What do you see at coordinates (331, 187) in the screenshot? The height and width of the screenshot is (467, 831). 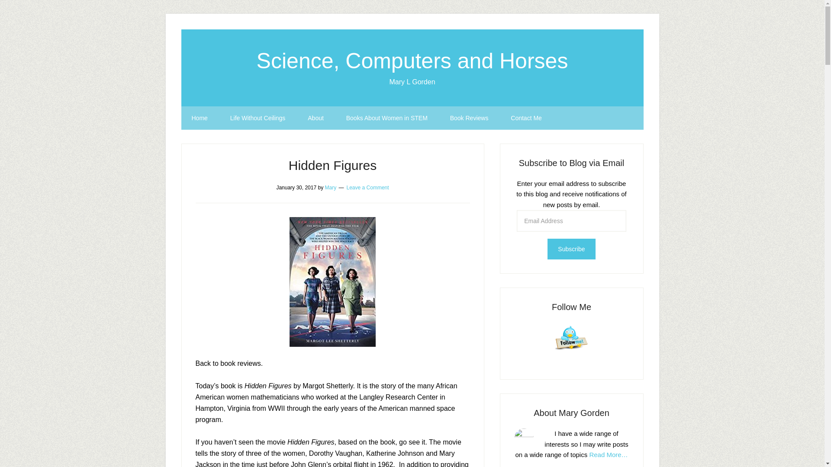 I see `Mary` at bounding box center [331, 187].